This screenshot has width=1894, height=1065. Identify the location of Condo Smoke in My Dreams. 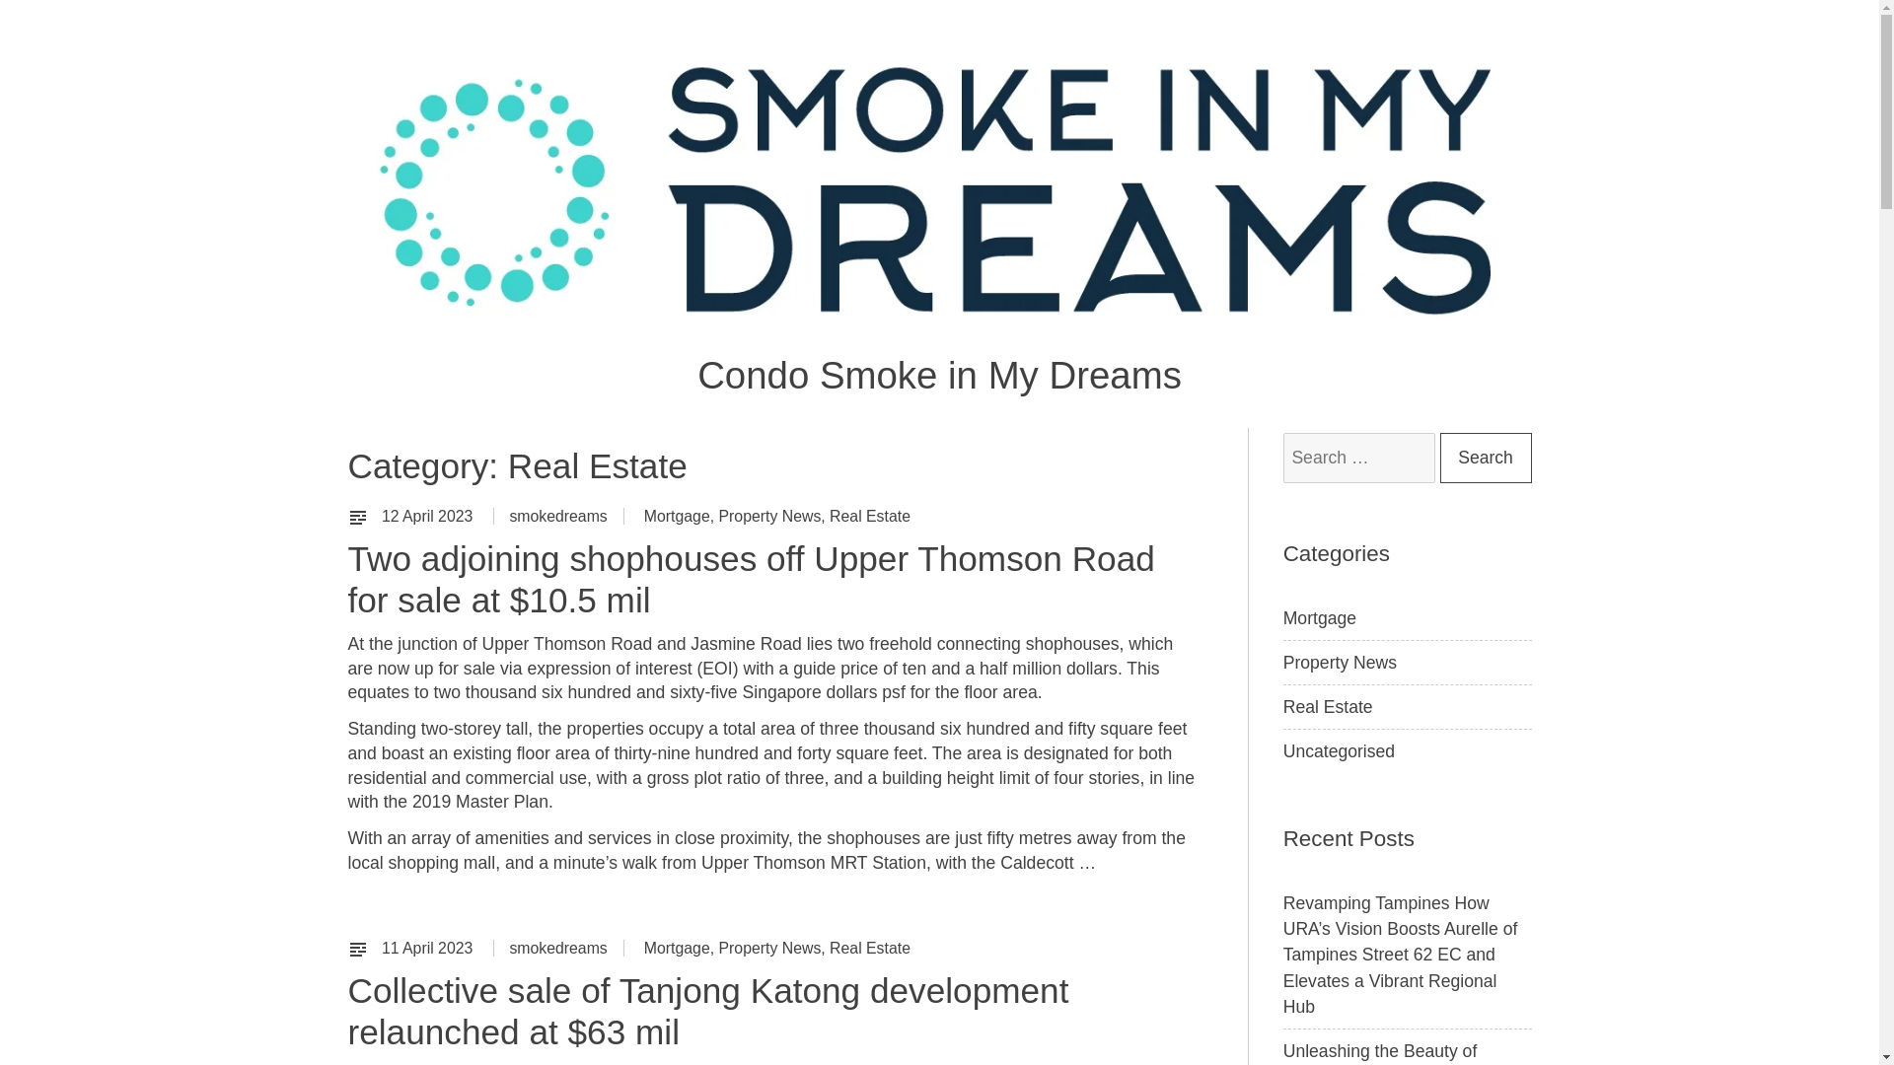
(939, 375).